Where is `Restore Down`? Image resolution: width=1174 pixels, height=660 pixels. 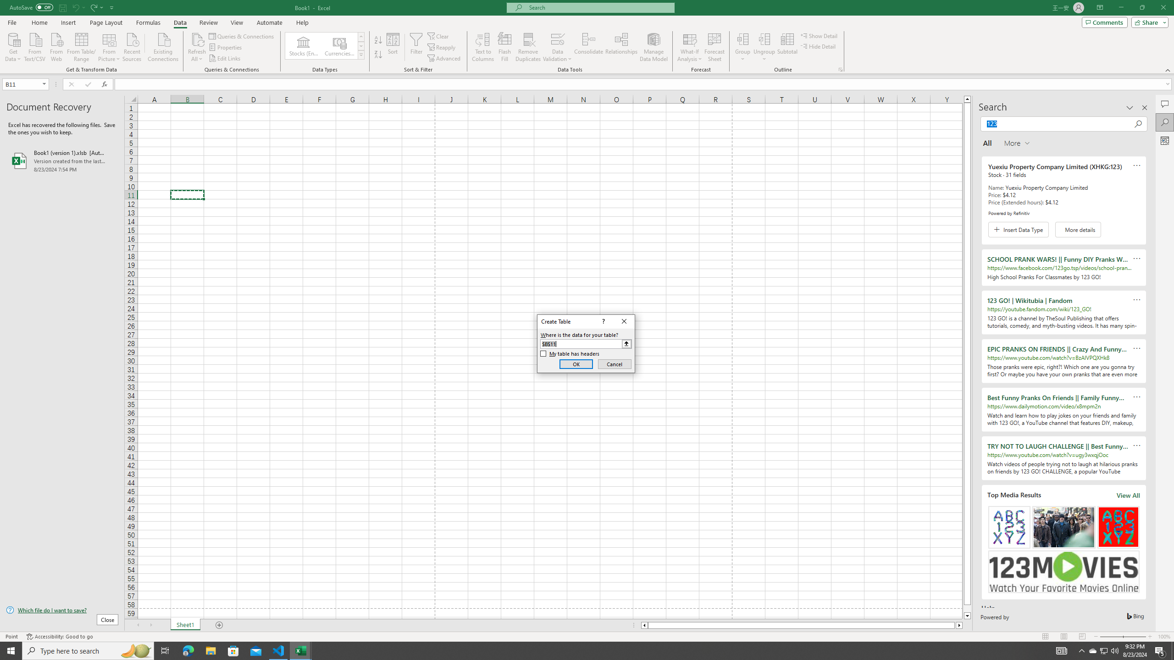
Restore Down is located at coordinates (1142, 8).